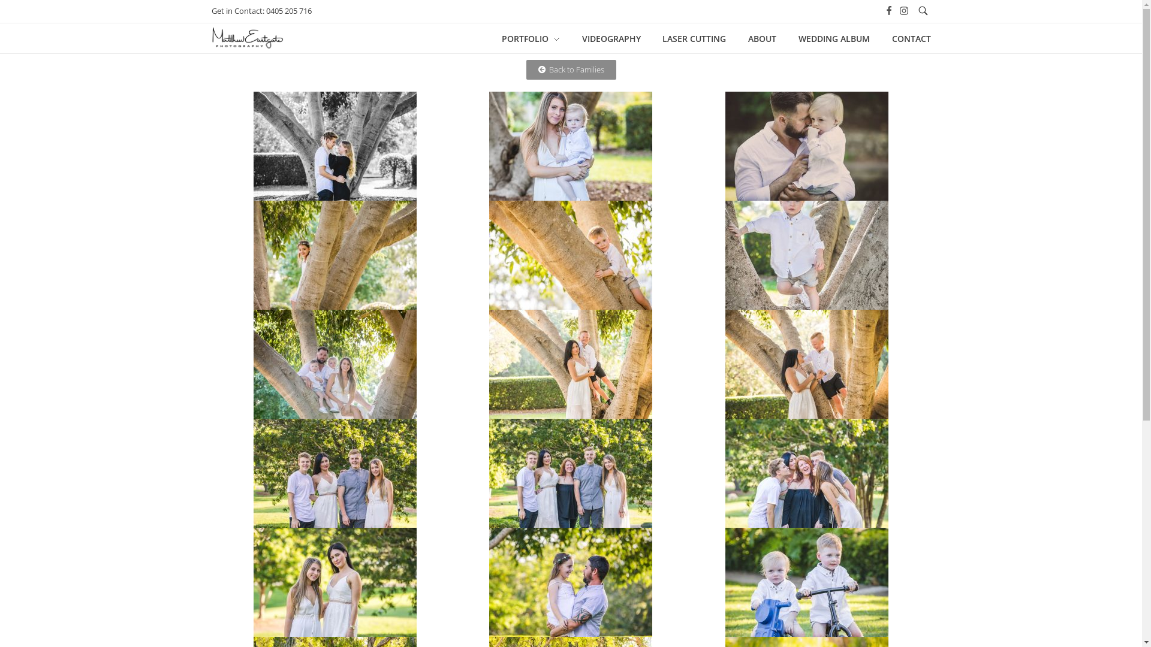 The width and height of the screenshot is (1151, 647). Describe the element at coordinates (834, 38) in the screenshot. I see `WEDDING ALBUM` at that location.